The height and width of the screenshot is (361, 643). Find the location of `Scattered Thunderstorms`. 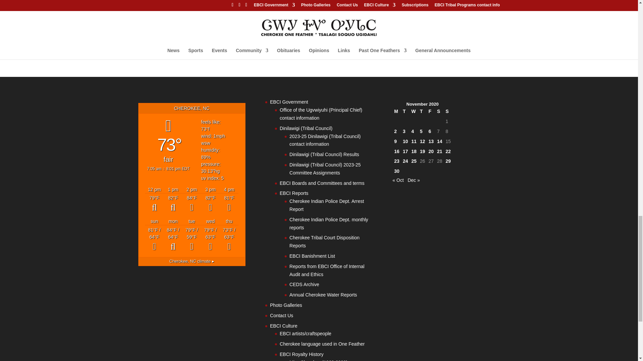

Scattered Thunderstorms is located at coordinates (192, 204).